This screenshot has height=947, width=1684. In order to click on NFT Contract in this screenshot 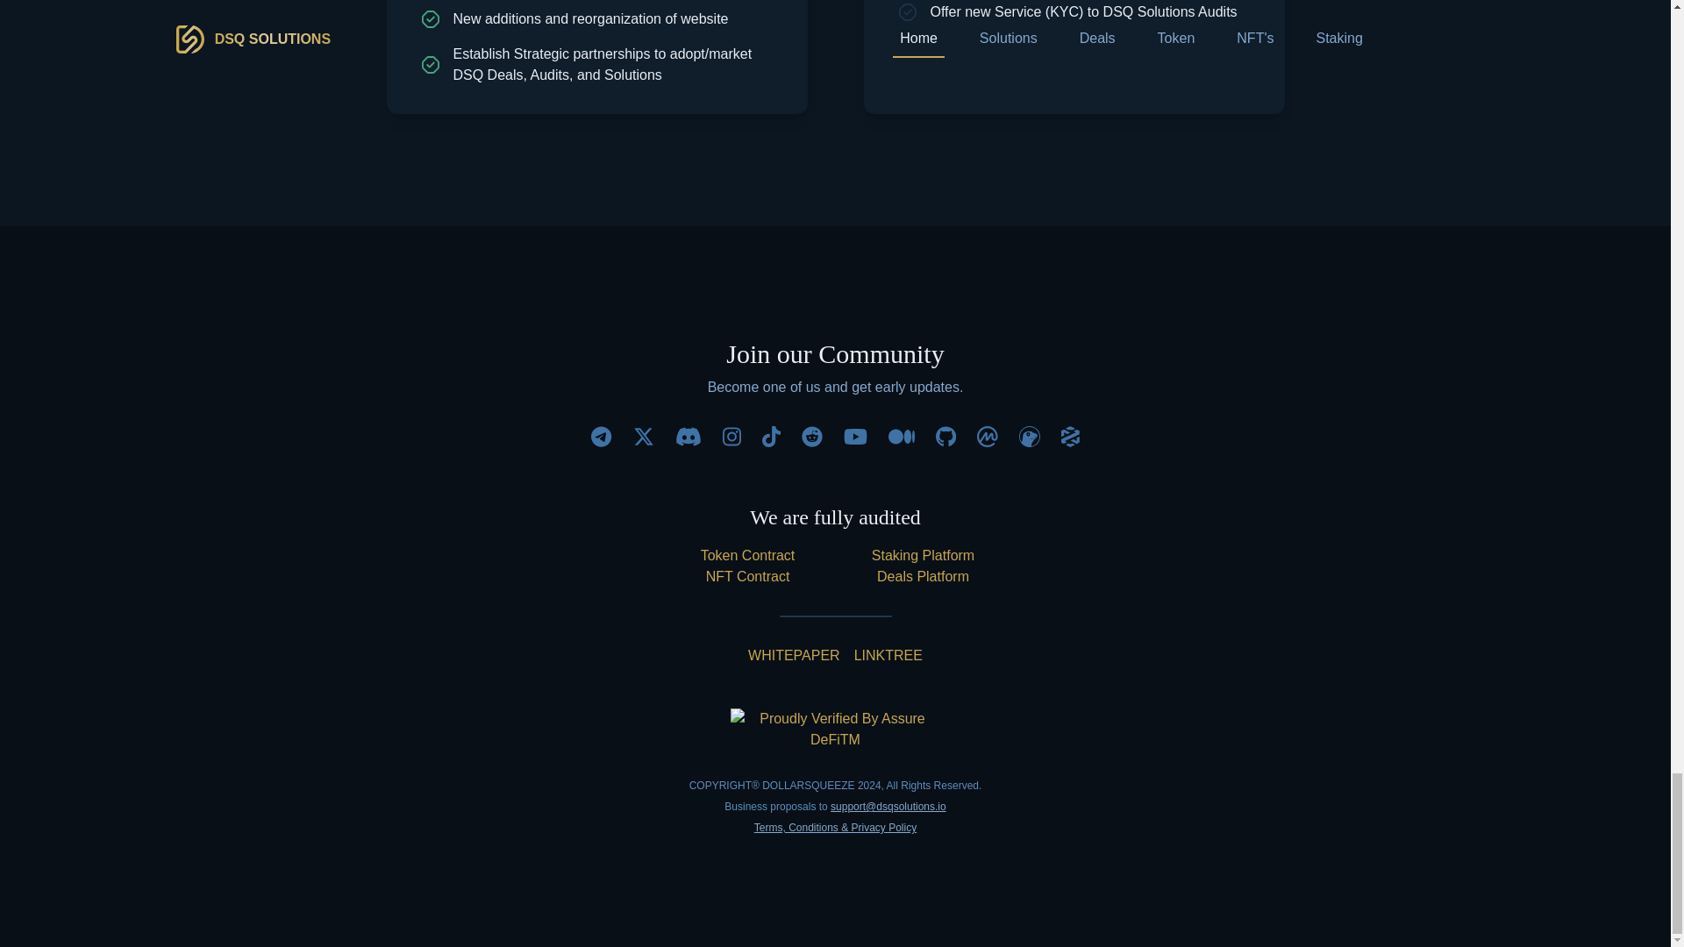, I will do `click(747, 576)`.